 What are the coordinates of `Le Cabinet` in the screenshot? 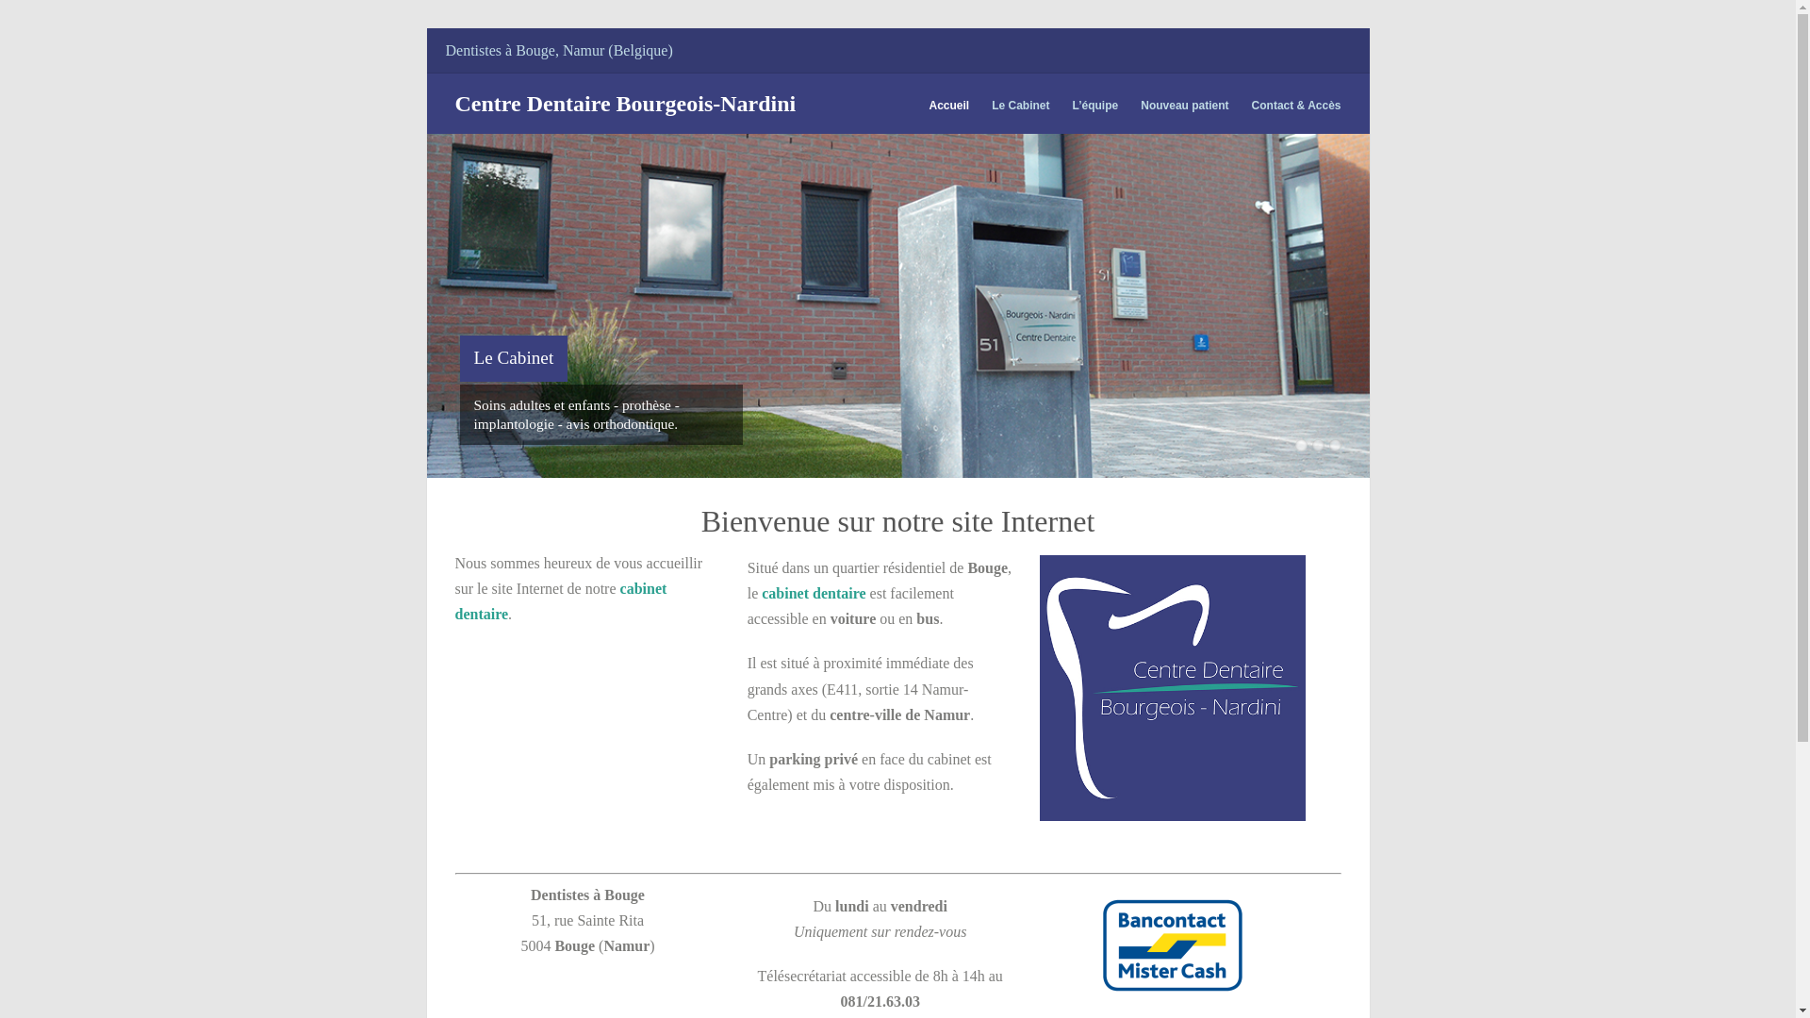 It's located at (1020, 106).